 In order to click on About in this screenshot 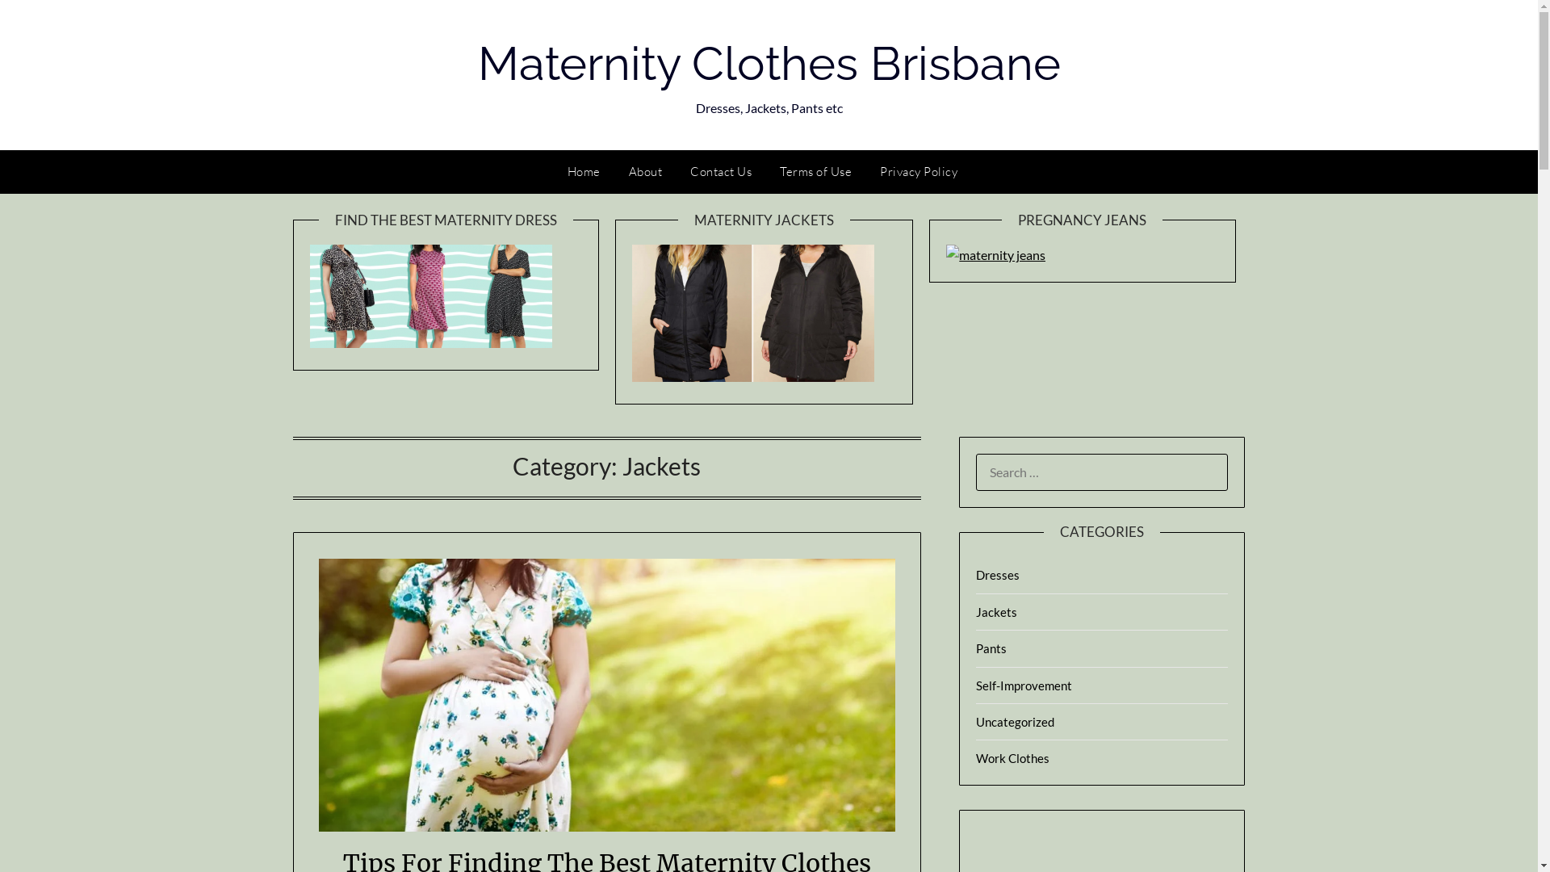, I will do `click(646, 172)`.